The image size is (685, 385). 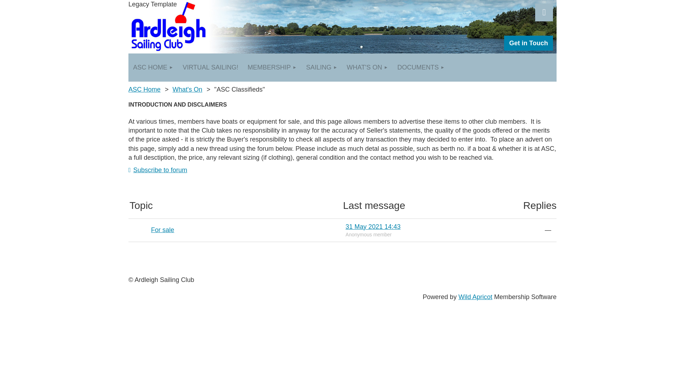 What do you see at coordinates (210, 67) in the screenshot?
I see `VIRTUAL SAILING!` at bounding box center [210, 67].